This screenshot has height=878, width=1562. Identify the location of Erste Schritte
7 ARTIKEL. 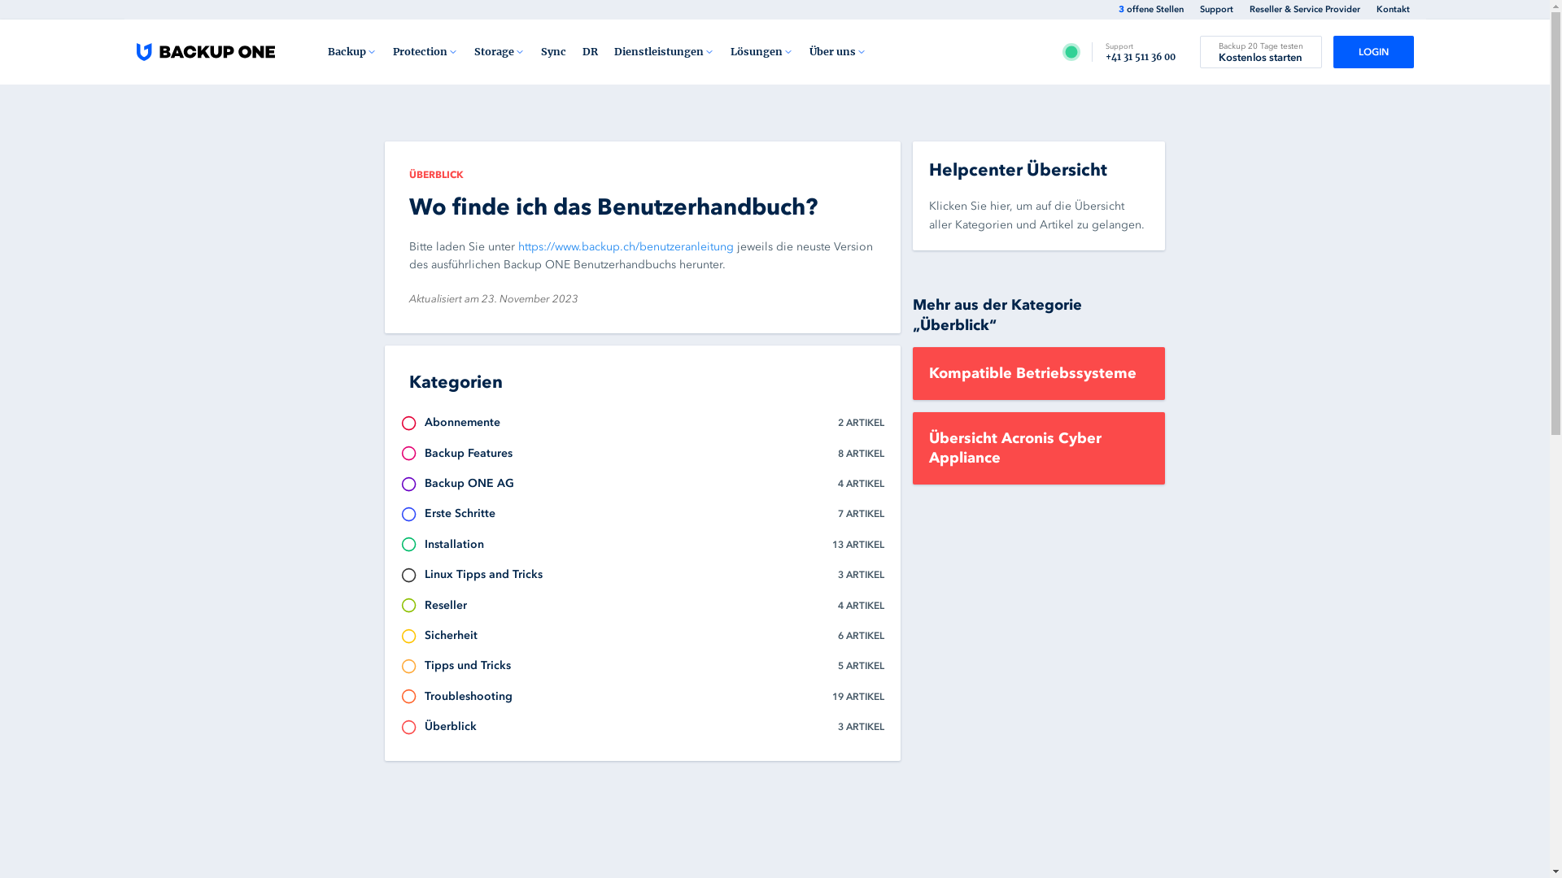
(643, 514).